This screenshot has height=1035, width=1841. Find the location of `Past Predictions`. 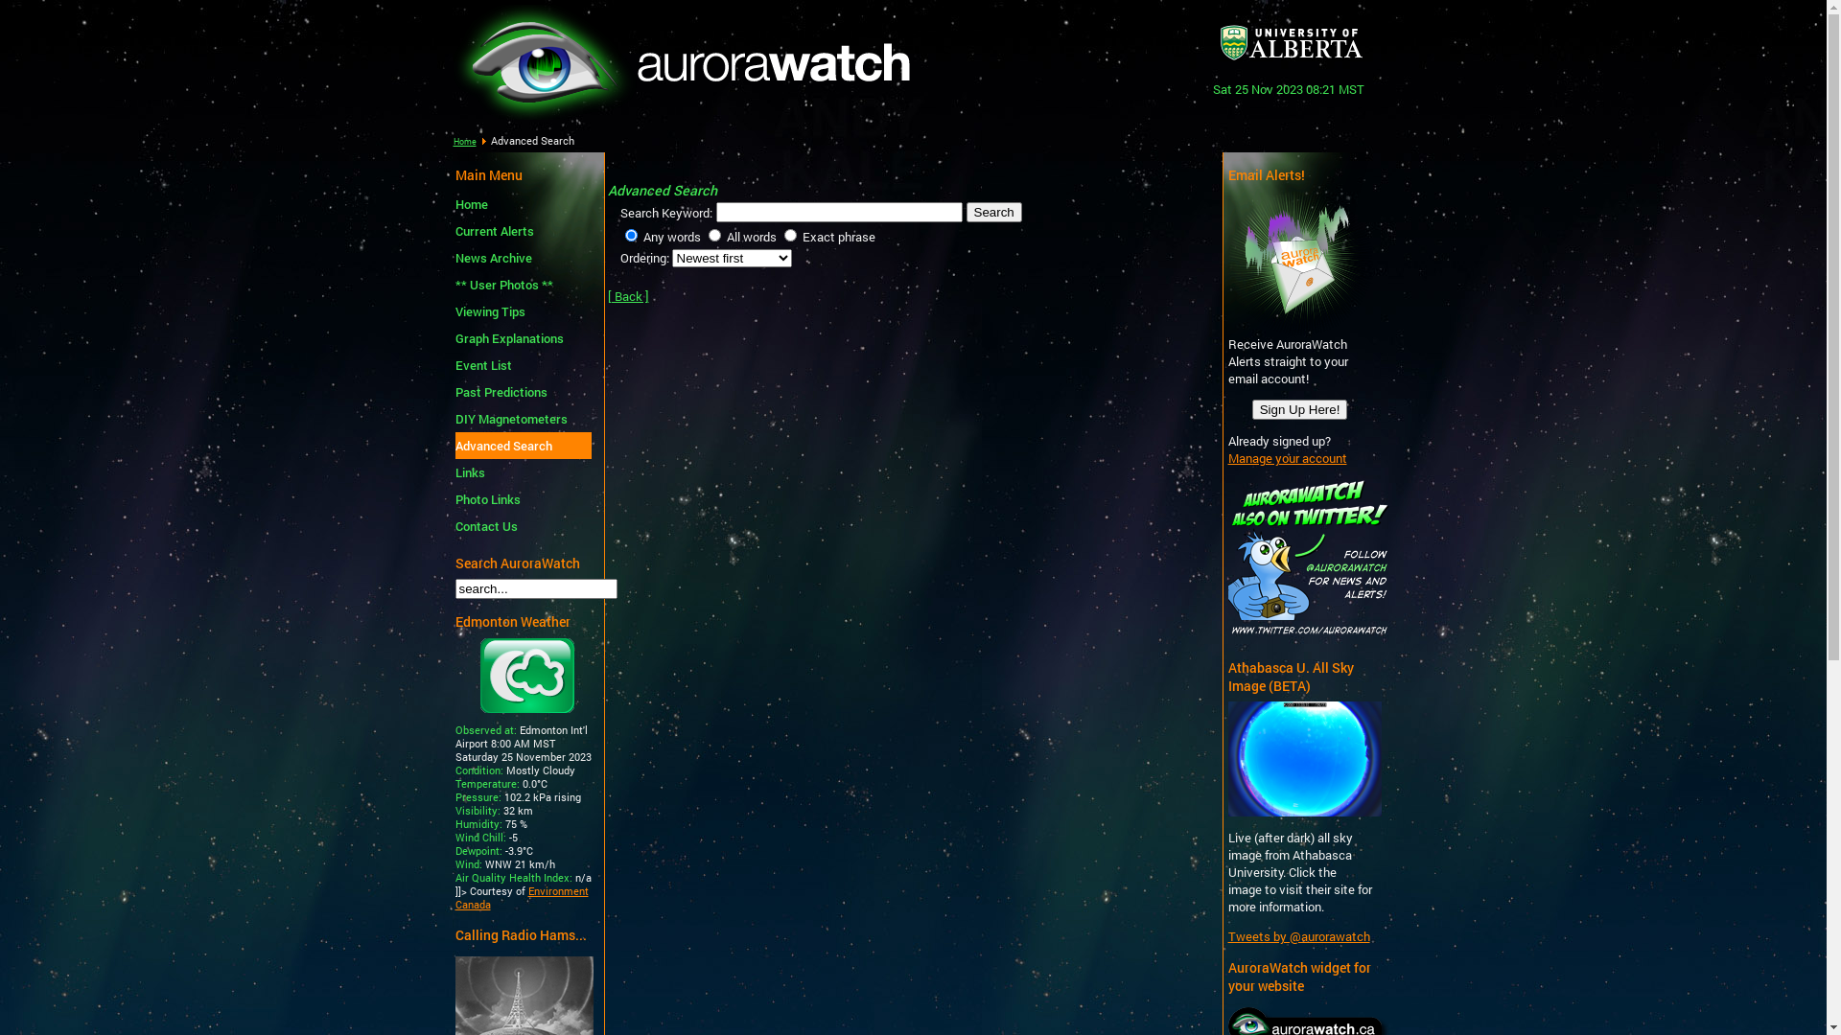

Past Predictions is located at coordinates (523, 392).